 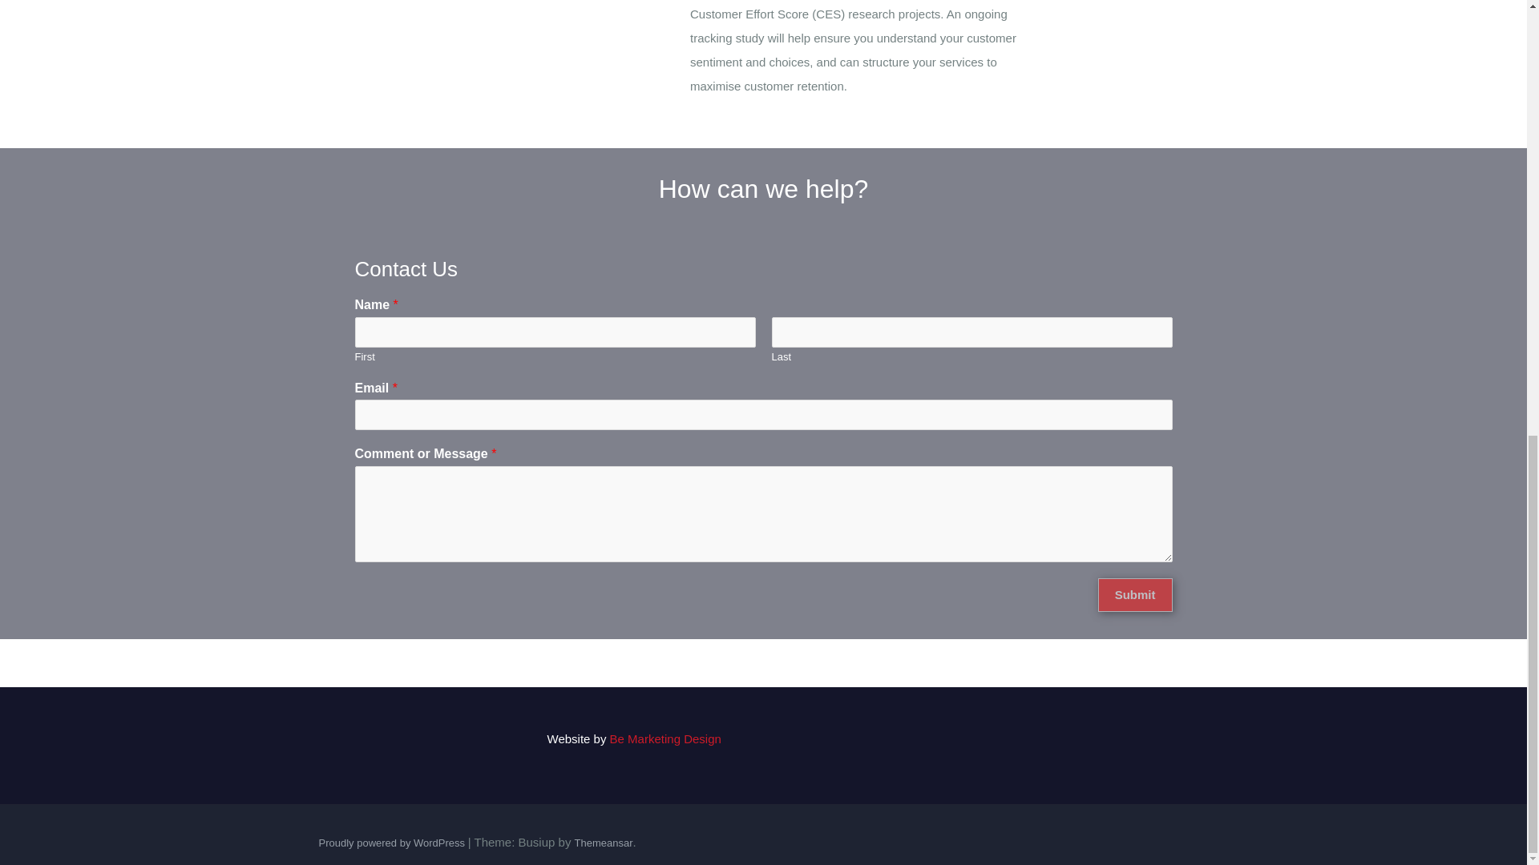 What do you see at coordinates (603, 843) in the screenshot?
I see `Themeansar` at bounding box center [603, 843].